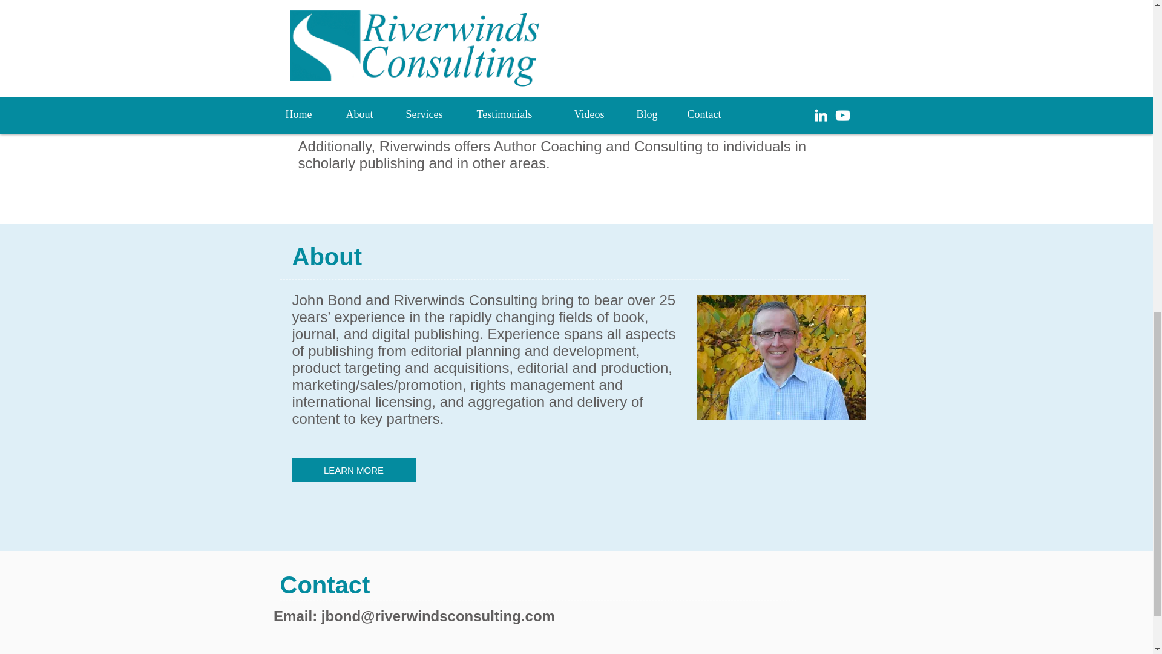 The width and height of the screenshot is (1162, 654). I want to click on LEARN MORE, so click(353, 470).